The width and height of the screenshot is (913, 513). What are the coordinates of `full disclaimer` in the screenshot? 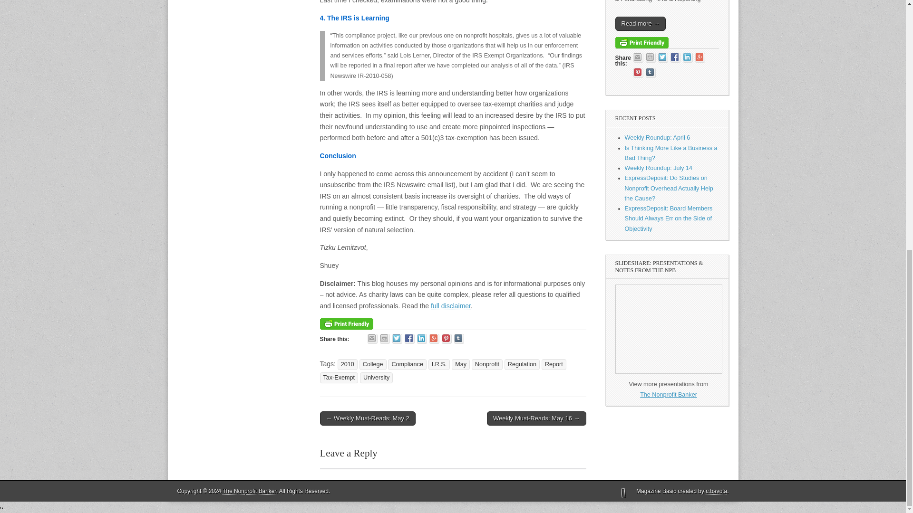 It's located at (451, 306).